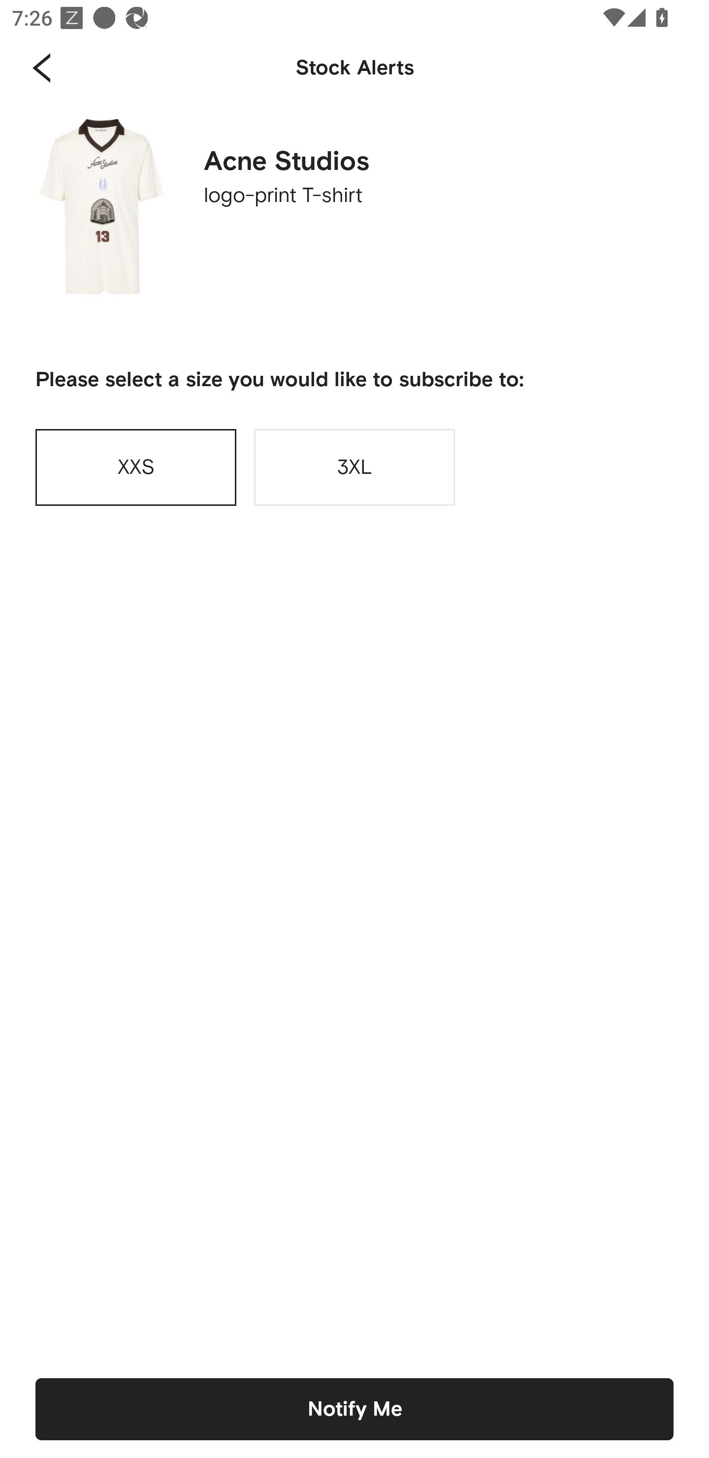 This screenshot has height=1458, width=709. What do you see at coordinates (354, 467) in the screenshot?
I see `3XL` at bounding box center [354, 467].